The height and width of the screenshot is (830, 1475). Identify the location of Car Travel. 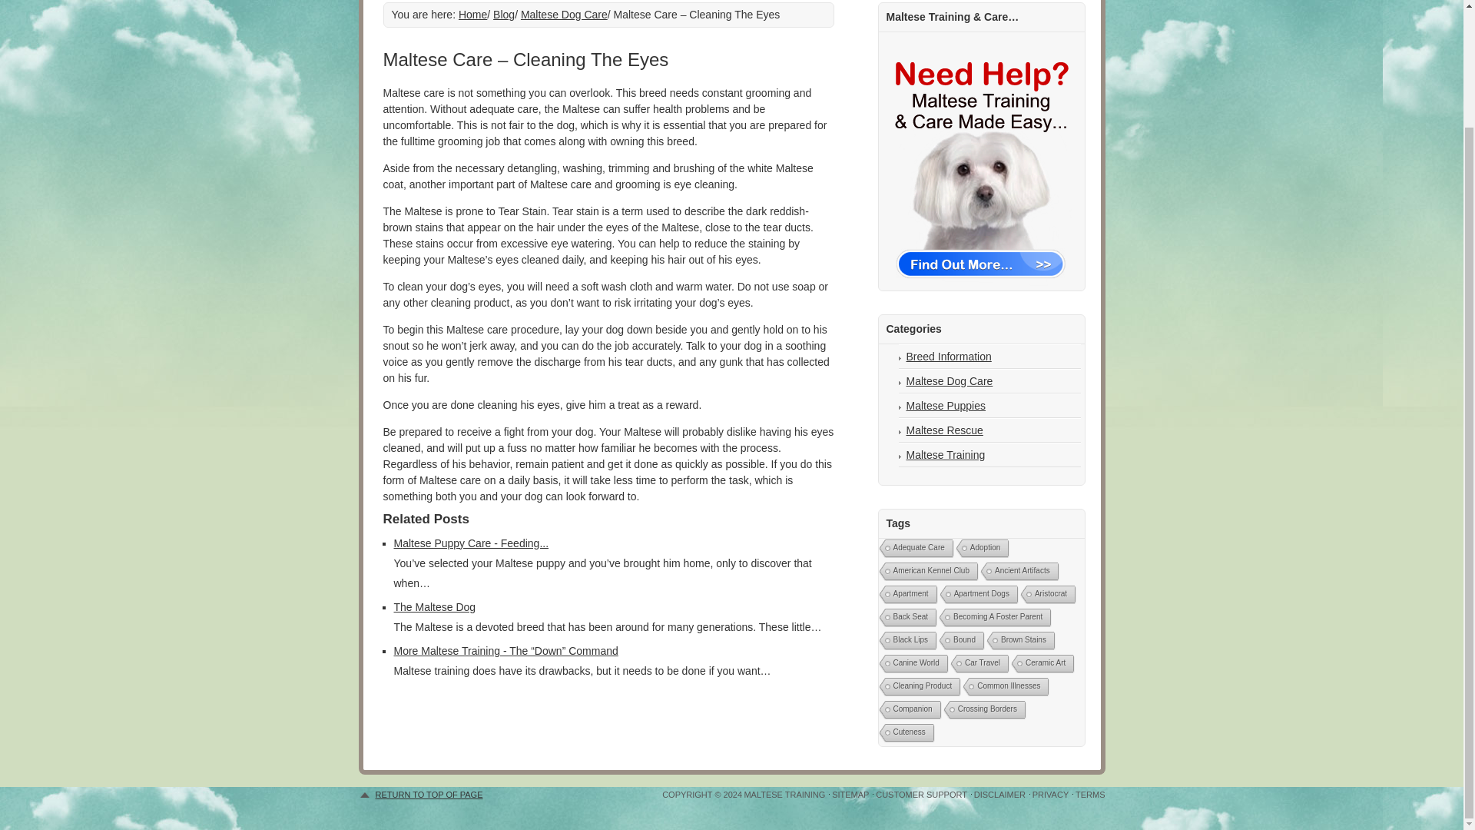
(977, 664).